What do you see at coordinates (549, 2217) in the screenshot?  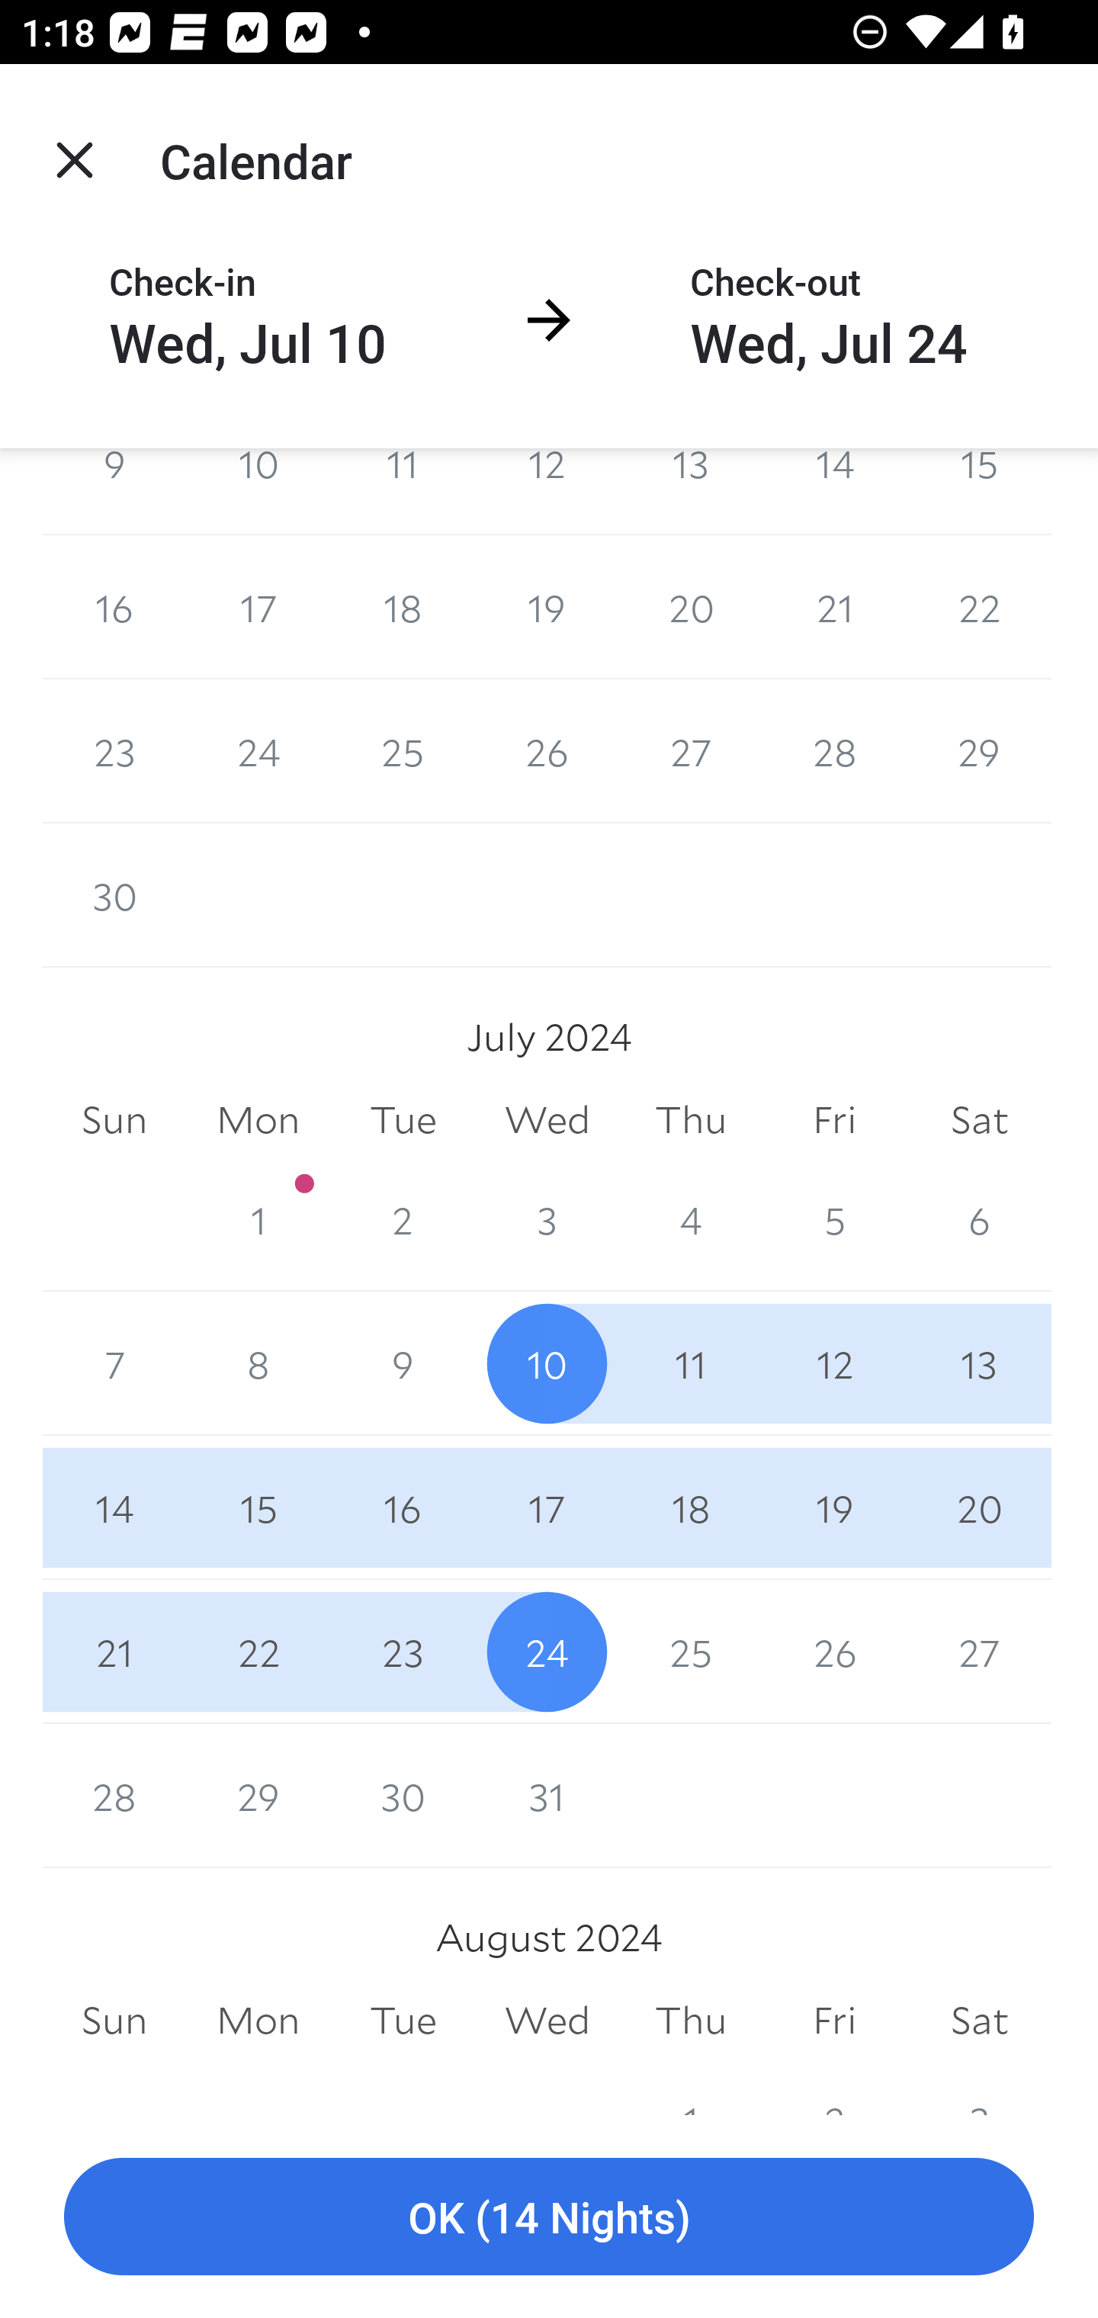 I see `OK (14 Nights)` at bounding box center [549, 2217].